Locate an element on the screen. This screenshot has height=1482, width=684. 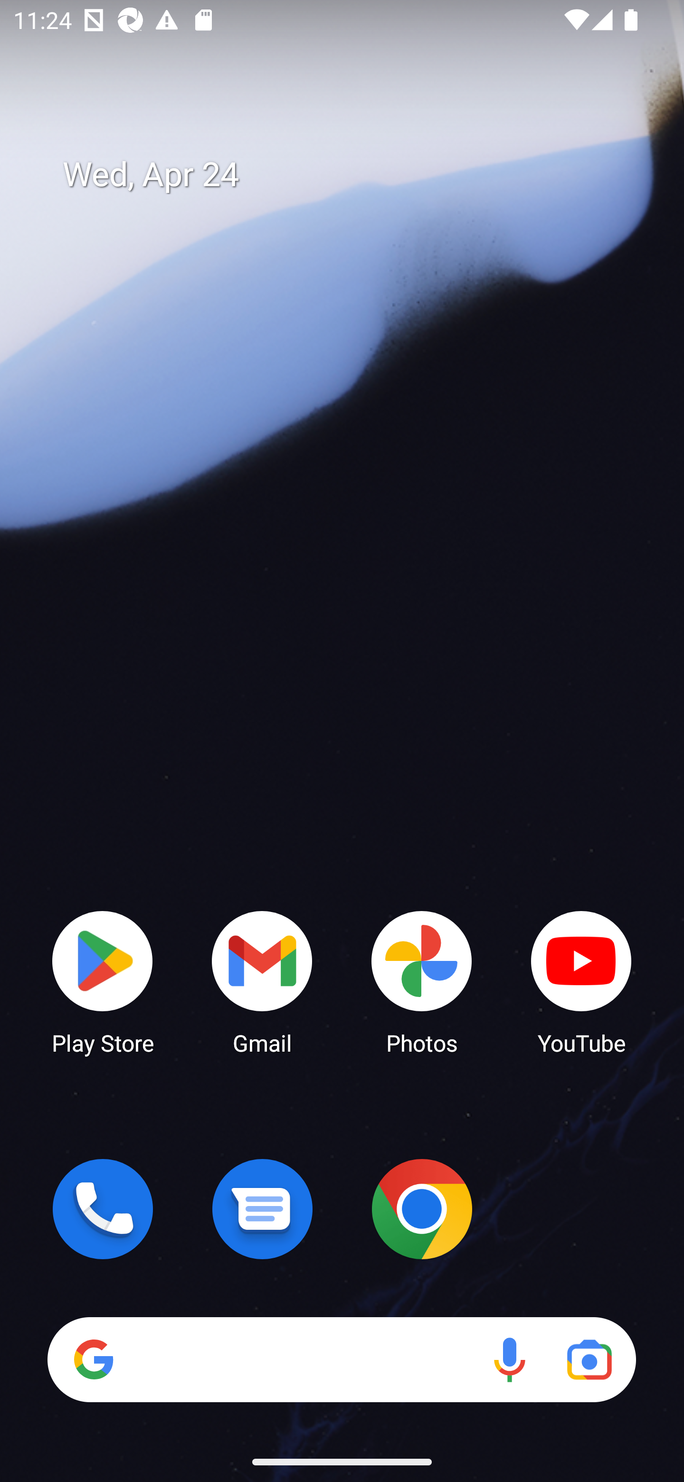
YouTube is located at coordinates (581, 981).